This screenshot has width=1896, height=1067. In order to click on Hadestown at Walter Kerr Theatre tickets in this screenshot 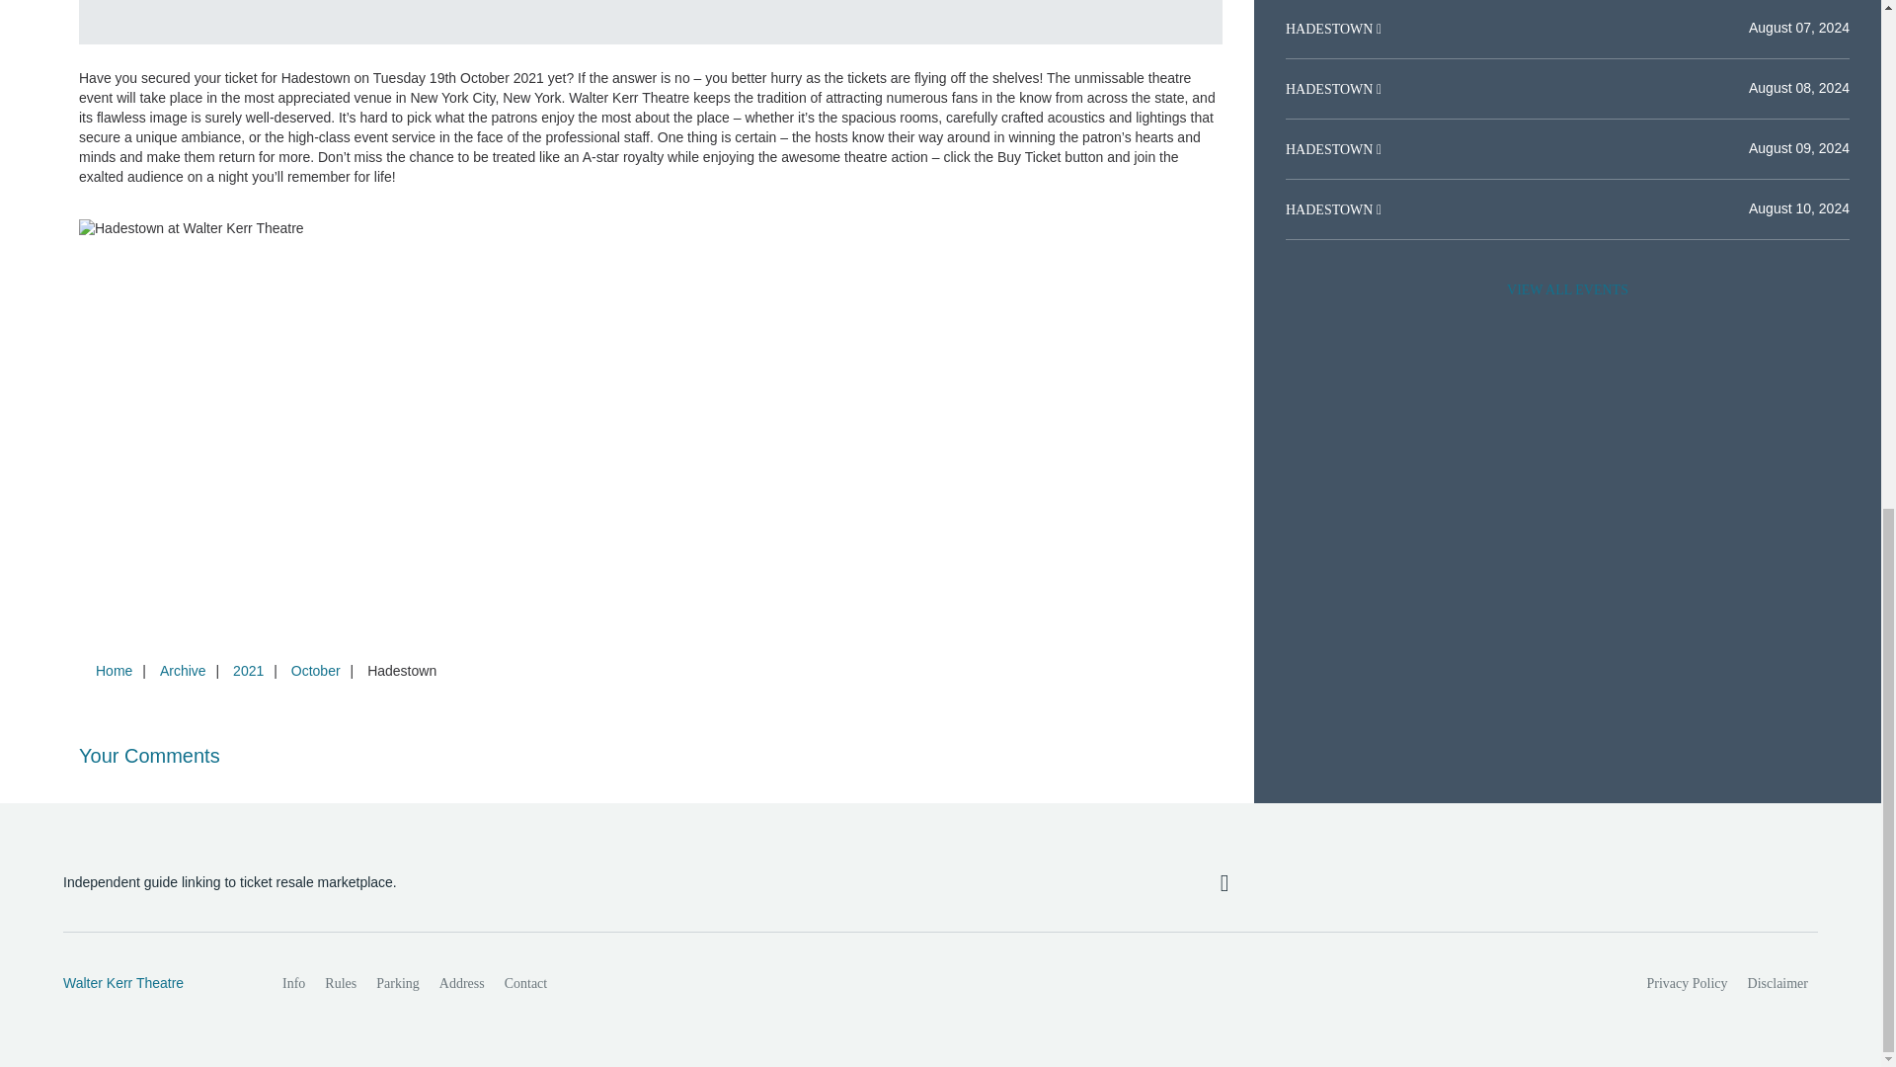, I will do `click(651, 229)`.